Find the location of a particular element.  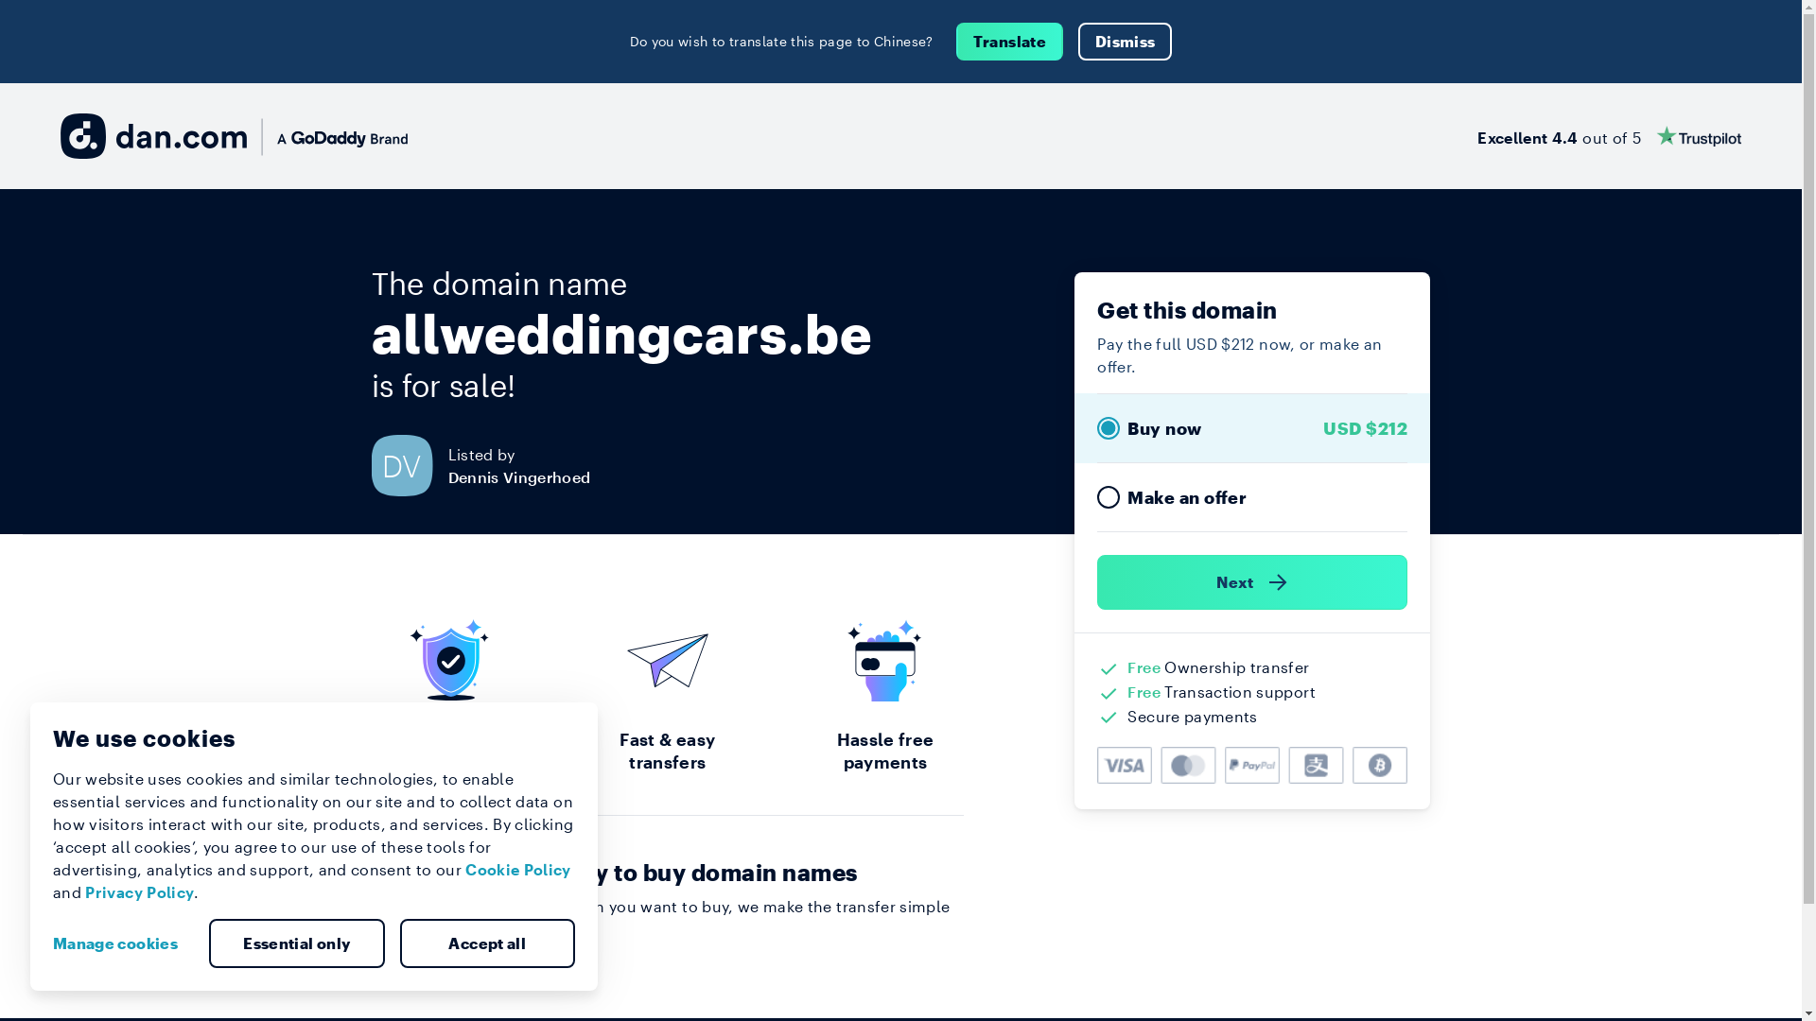

Excellent 4.4 out of 5 is located at coordinates (1610, 136).